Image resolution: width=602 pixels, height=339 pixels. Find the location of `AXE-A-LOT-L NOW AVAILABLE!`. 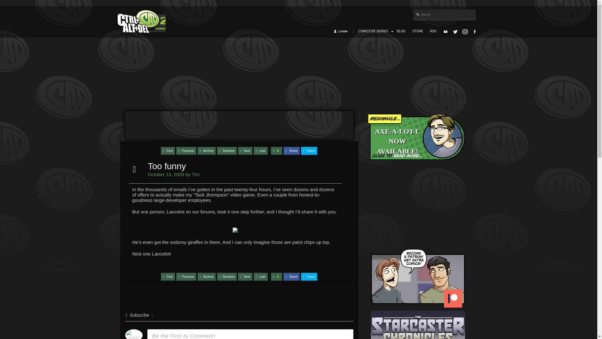

AXE-A-LOT-L NOW AVAILABLE! is located at coordinates (418, 139).